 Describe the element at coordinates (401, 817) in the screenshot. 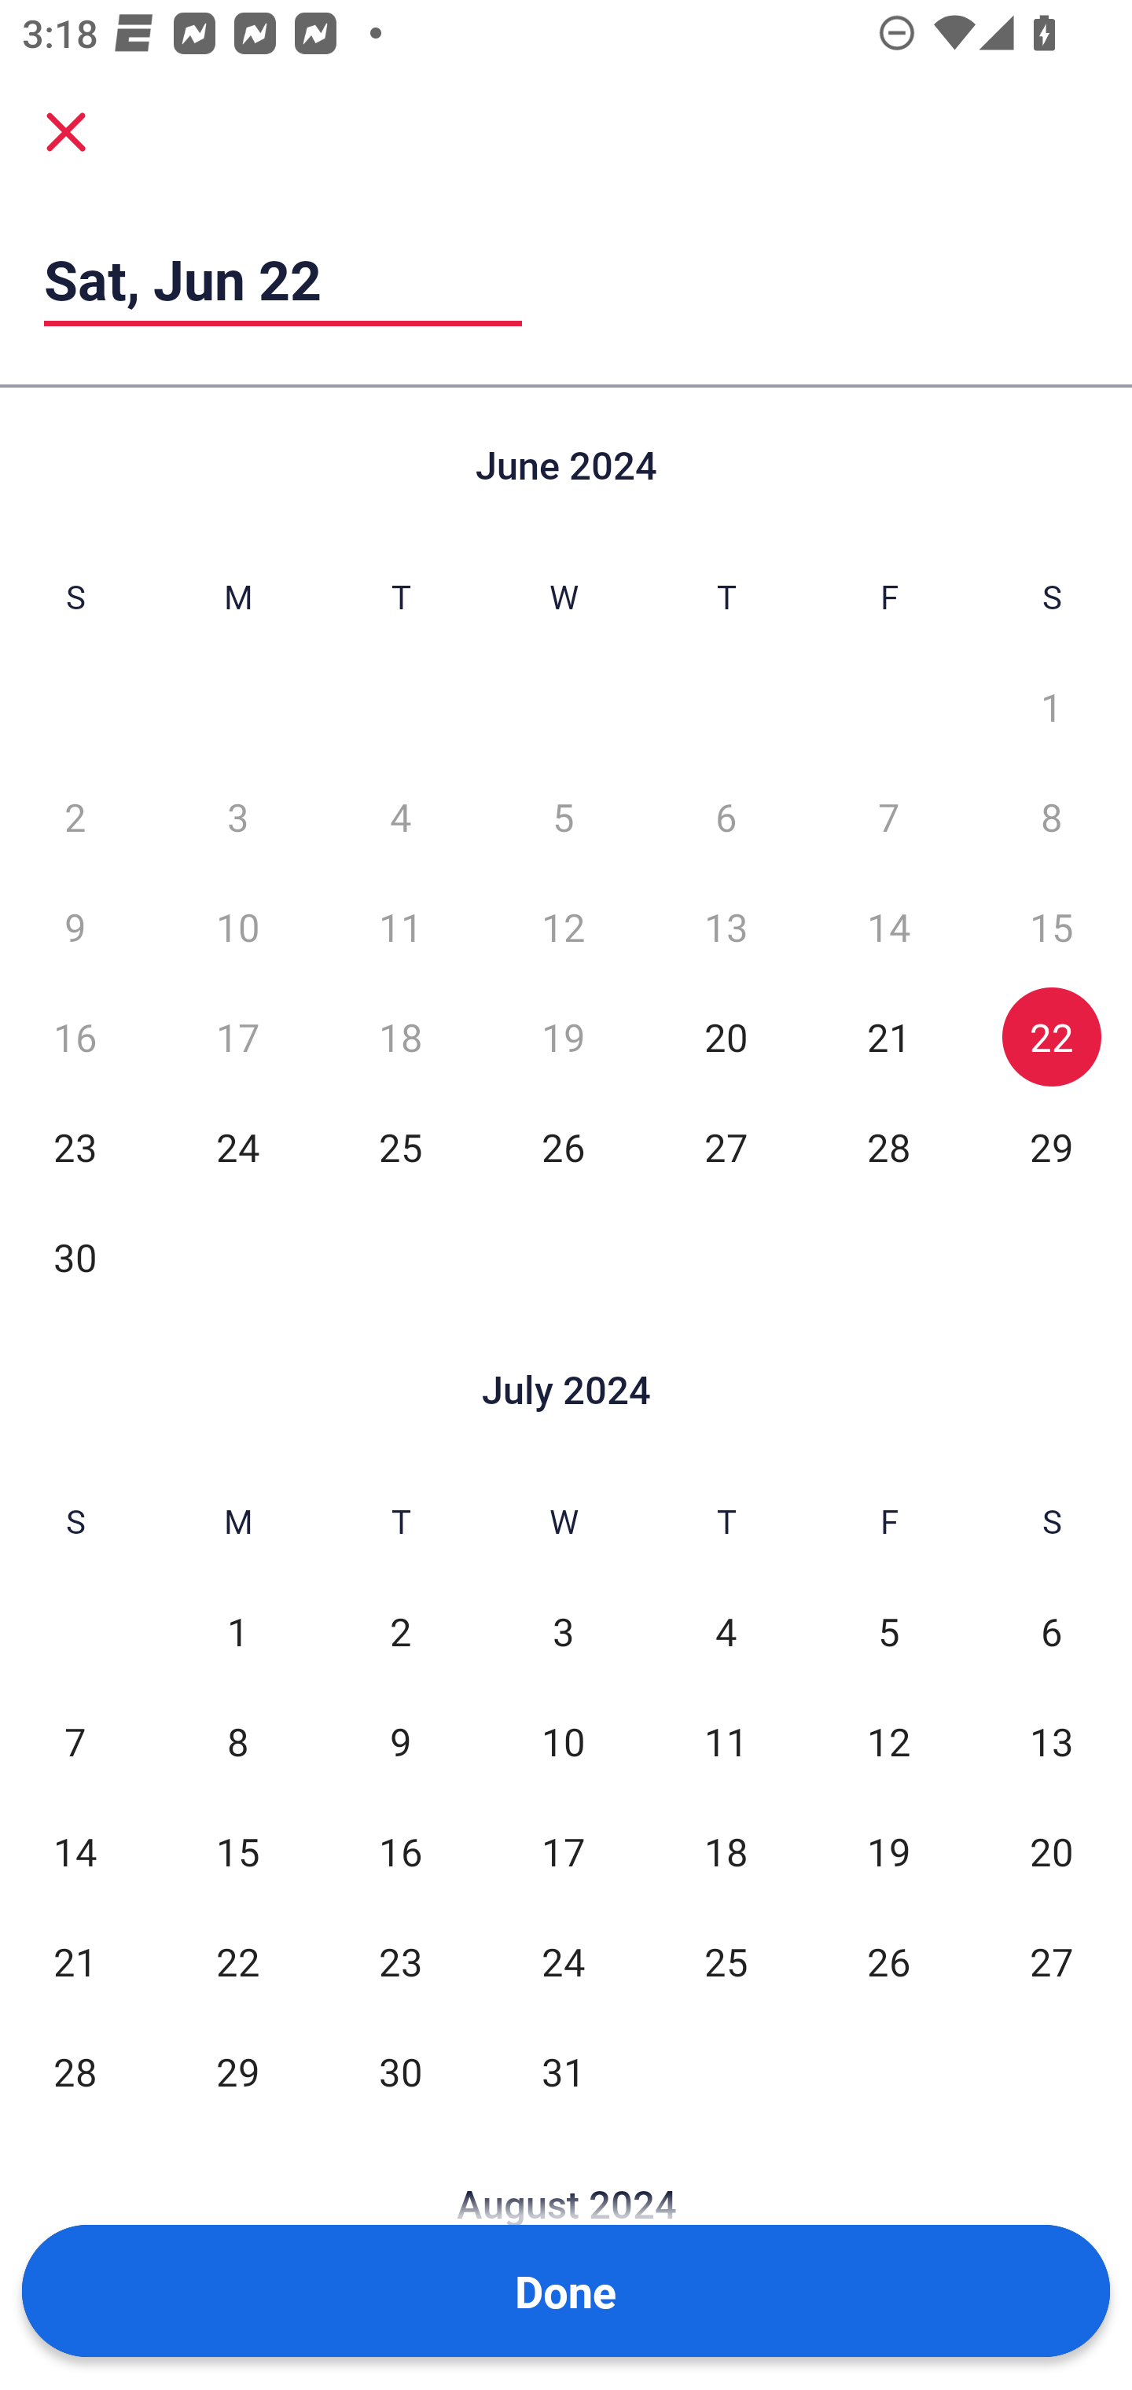

I see `4 Tue, Jun 4, Not Selected` at that location.